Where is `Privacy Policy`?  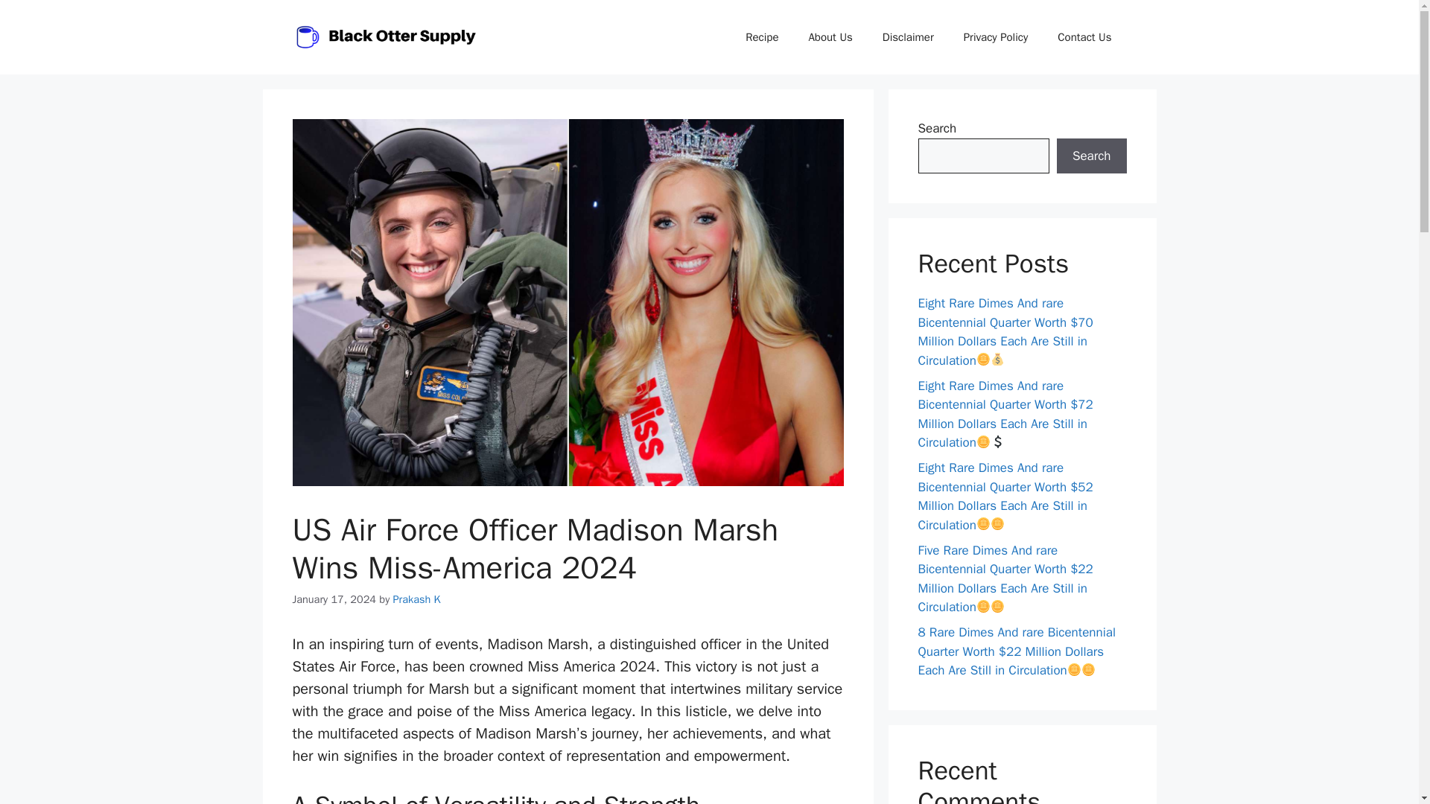
Privacy Policy is located at coordinates (997, 37).